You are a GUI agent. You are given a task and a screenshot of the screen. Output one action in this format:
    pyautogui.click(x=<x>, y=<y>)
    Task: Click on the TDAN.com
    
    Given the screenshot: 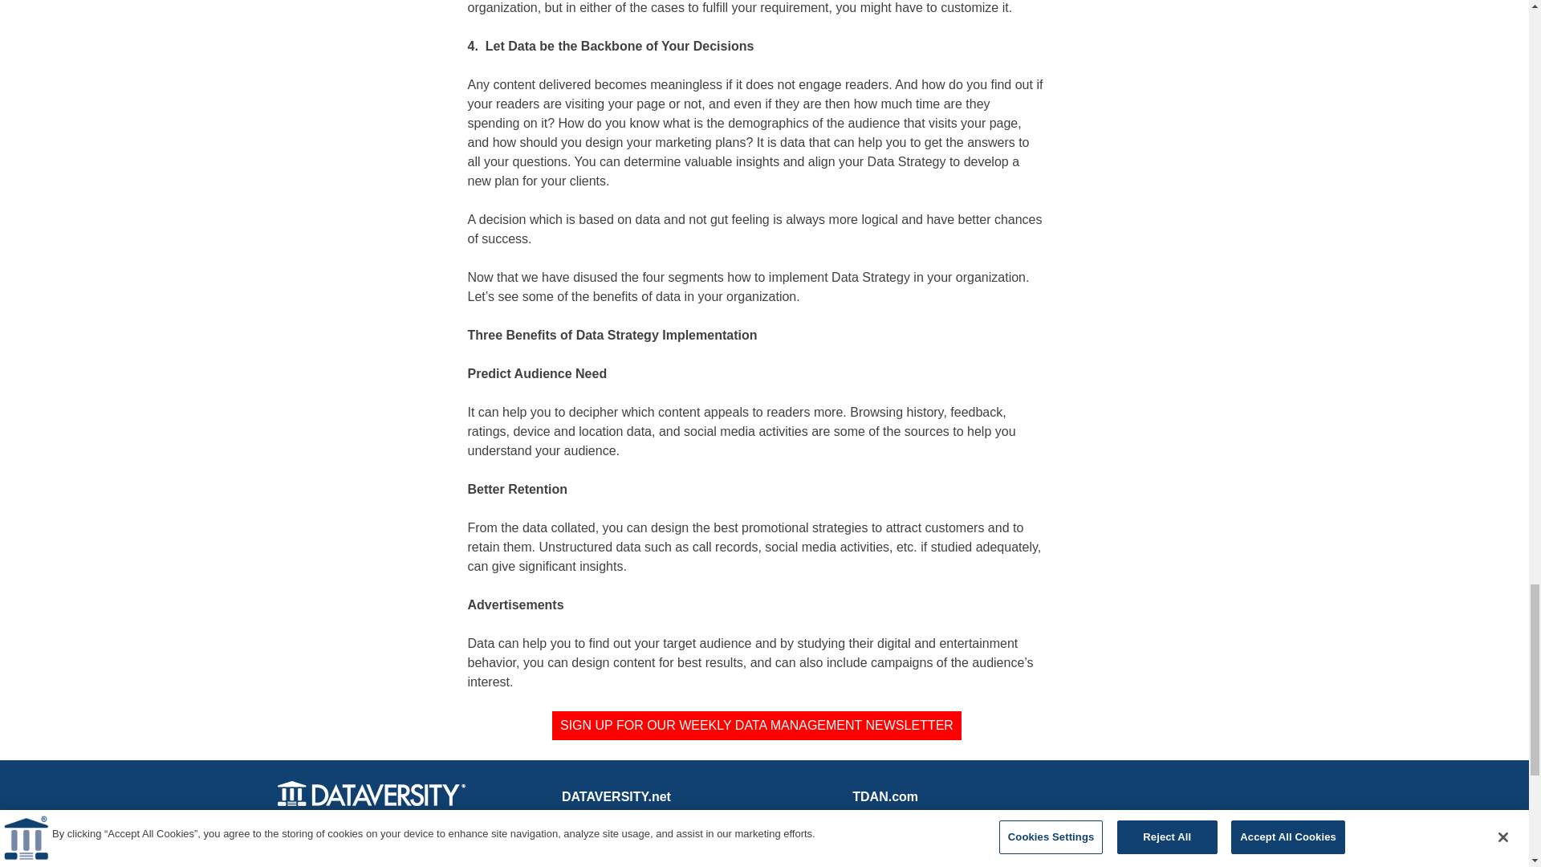 What is the action you would take?
    pyautogui.click(x=884, y=796)
    